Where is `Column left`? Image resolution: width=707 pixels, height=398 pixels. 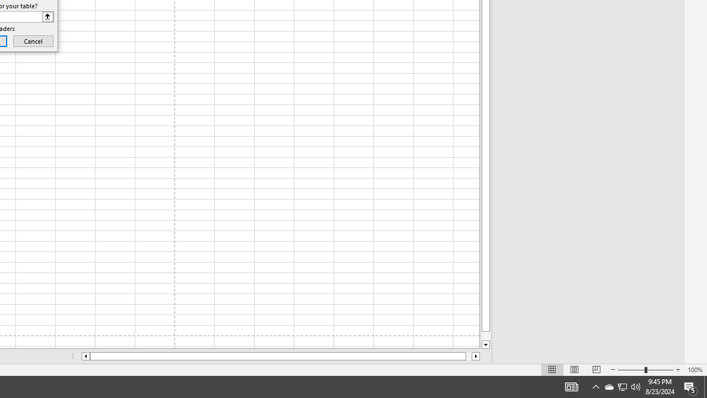
Column left is located at coordinates (85, 356).